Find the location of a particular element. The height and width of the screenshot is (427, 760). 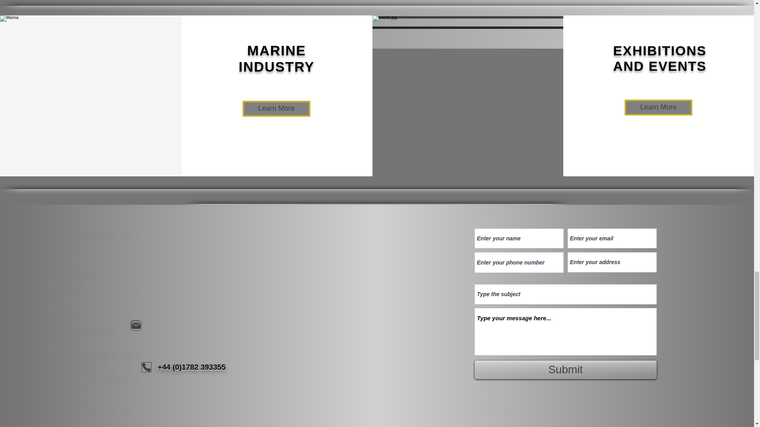

Learn More is located at coordinates (659, 107).